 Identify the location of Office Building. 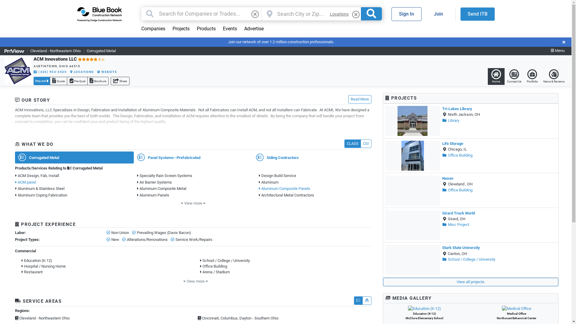
(457, 155).